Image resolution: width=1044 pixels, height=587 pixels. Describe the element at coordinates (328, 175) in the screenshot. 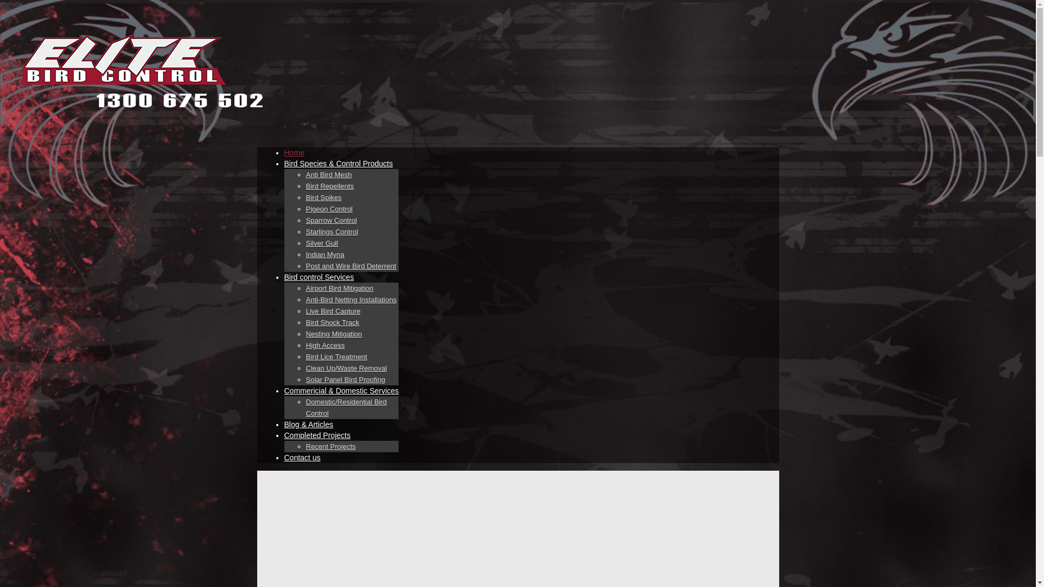

I see `Anti Bird Mesh` at that location.